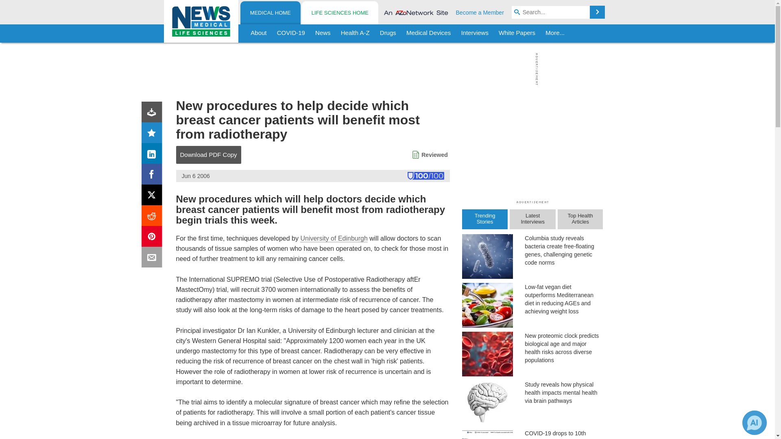 Image resolution: width=781 pixels, height=439 pixels. Describe the element at coordinates (153, 197) in the screenshot. I see `X` at that location.